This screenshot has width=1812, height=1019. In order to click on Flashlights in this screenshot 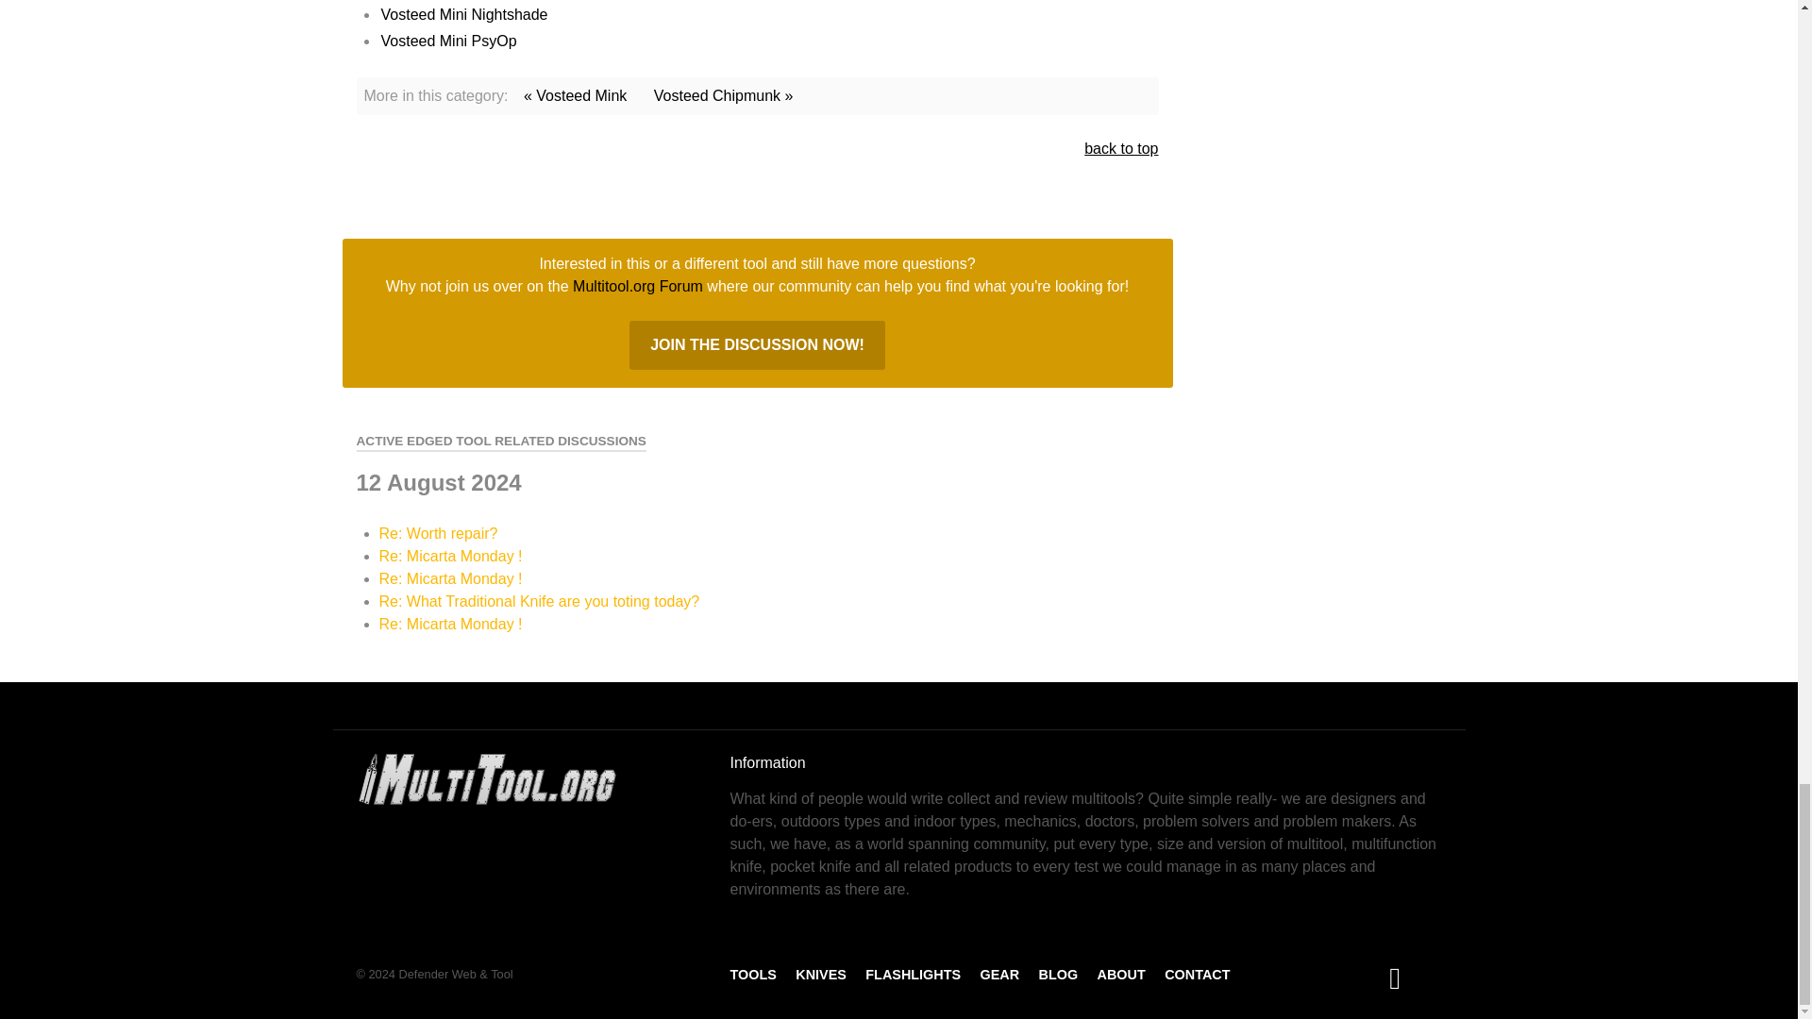, I will do `click(913, 974)`.